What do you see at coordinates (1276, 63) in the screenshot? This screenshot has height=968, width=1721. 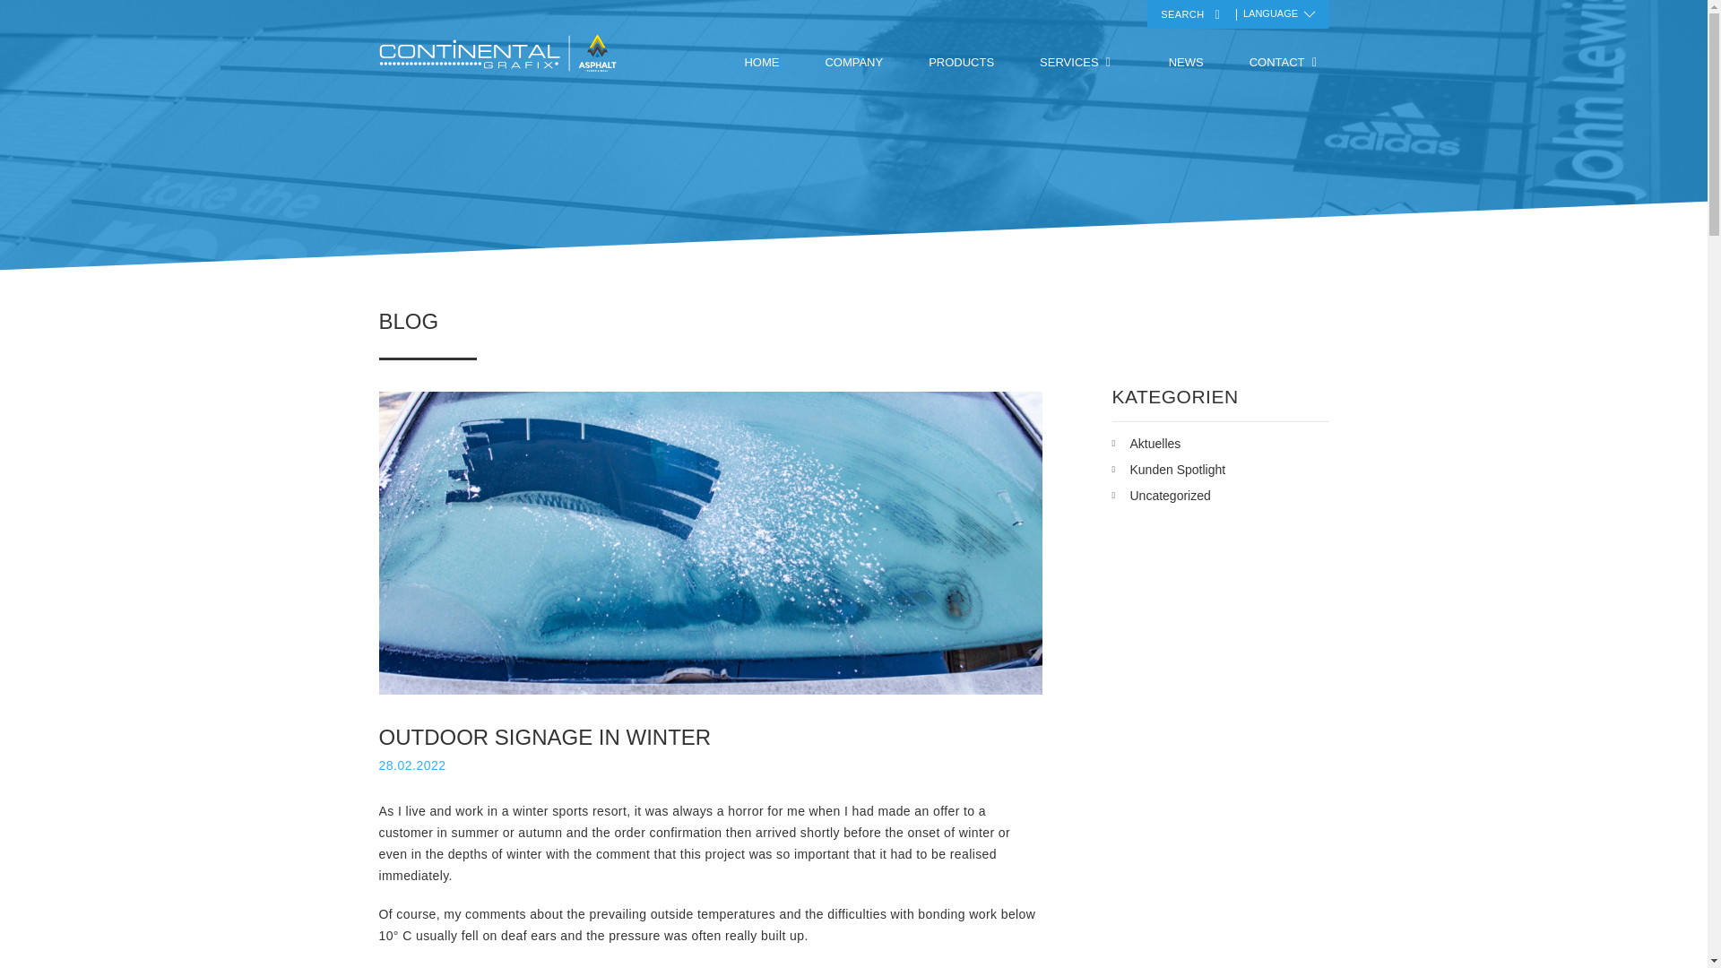 I see `CONTACT` at bounding box center [1276, 63].